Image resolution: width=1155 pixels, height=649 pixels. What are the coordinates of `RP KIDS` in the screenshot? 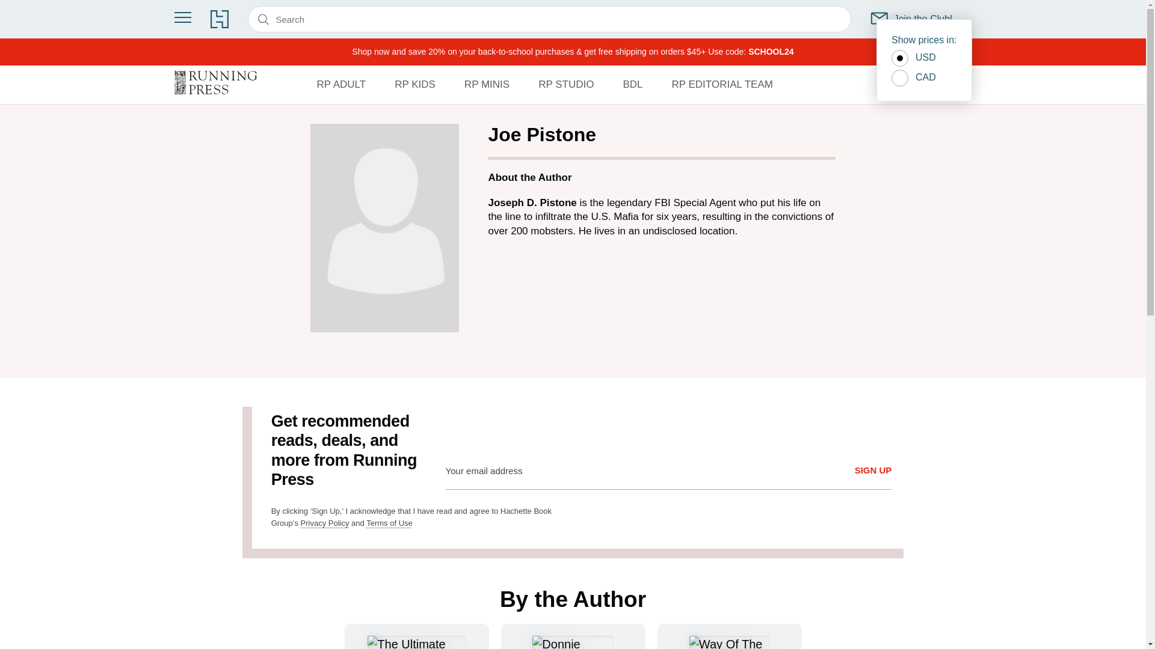 It's located at (415, 84).